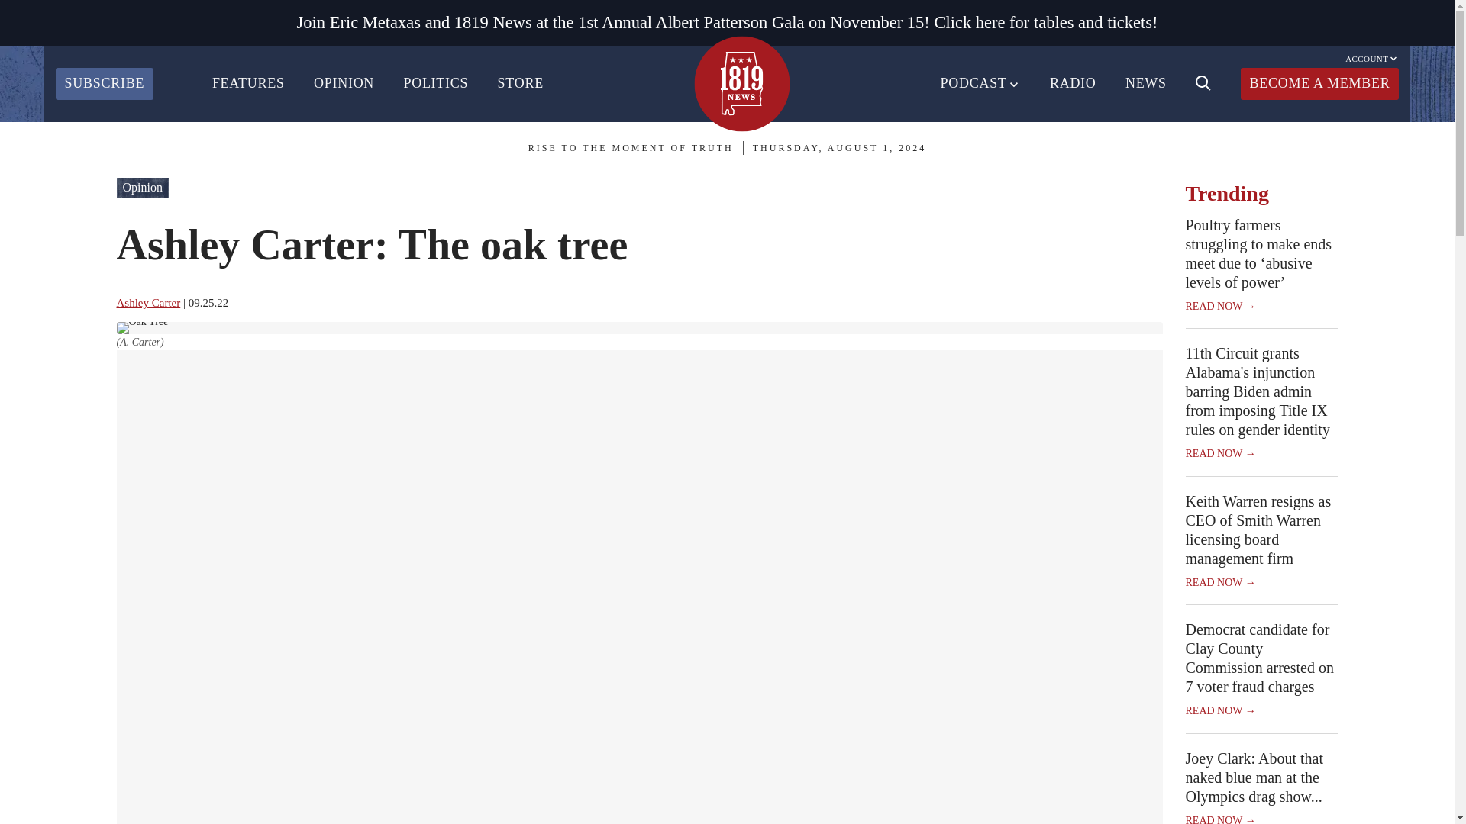 This screenshot has height=824, width=1466. I want to click on OPINION, so click(344, 83).